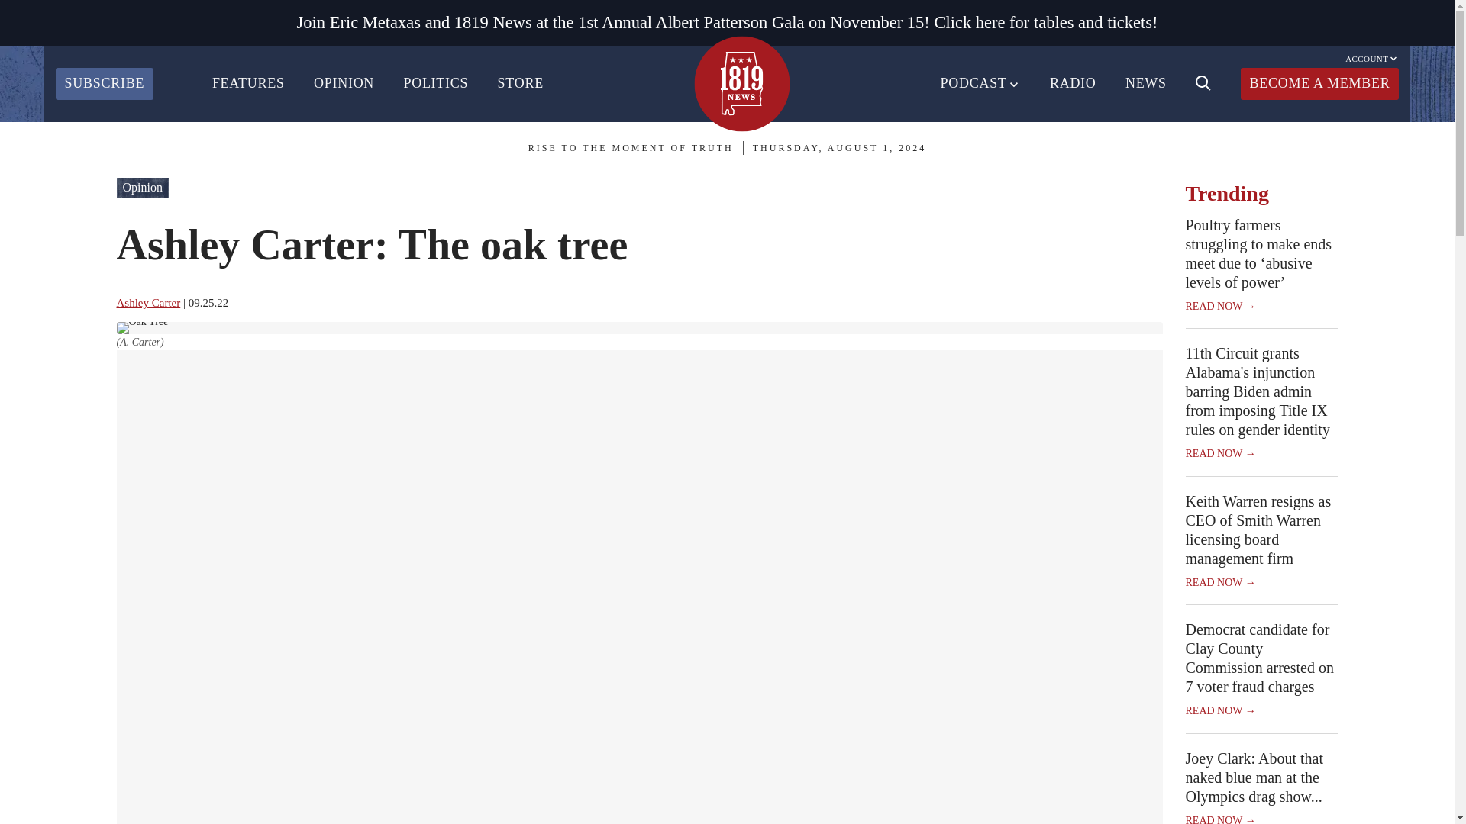 This screenshot has height=824, width=1466. I want to click on OPINION, so click(344, 83).